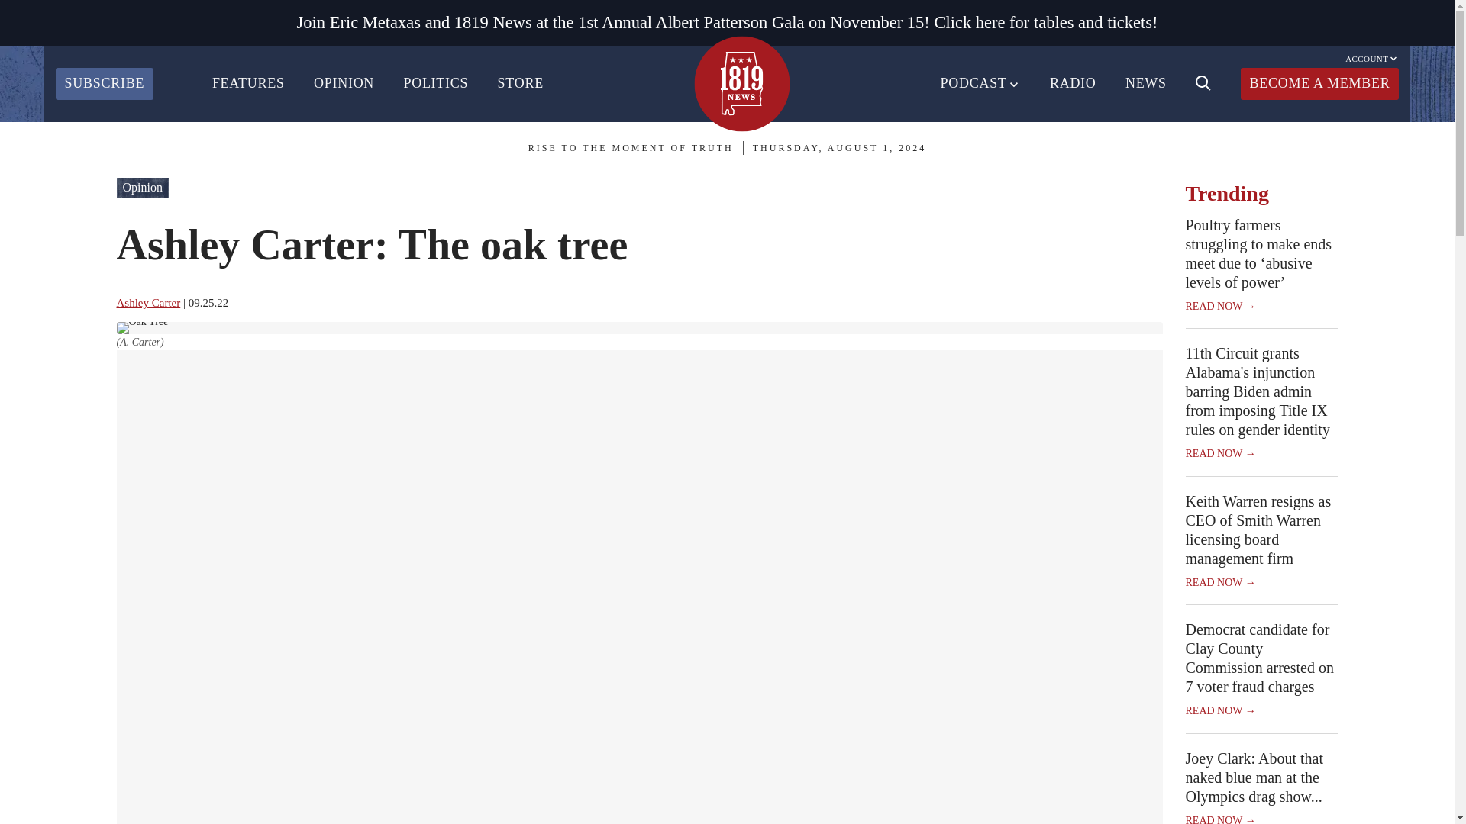 This screenshot has height=824, width=1466. I want to click on OPINION, so click(344, 83).